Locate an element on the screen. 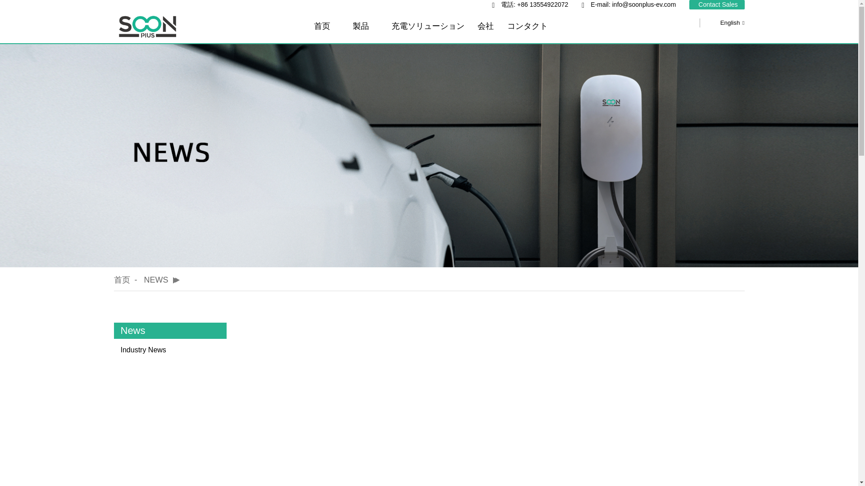 Image resolution: width=865 pixels, height=486 pixels. View all posts in Industry News is located at coordinates (174, 350).